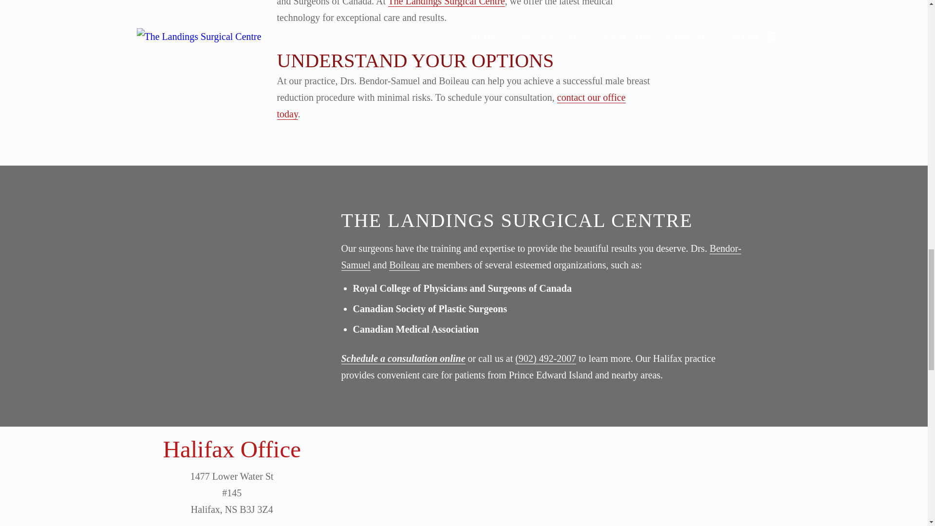 This screenshot has height=526, width=935. I want to click on Schedule a consultation online, so click(403, 358).